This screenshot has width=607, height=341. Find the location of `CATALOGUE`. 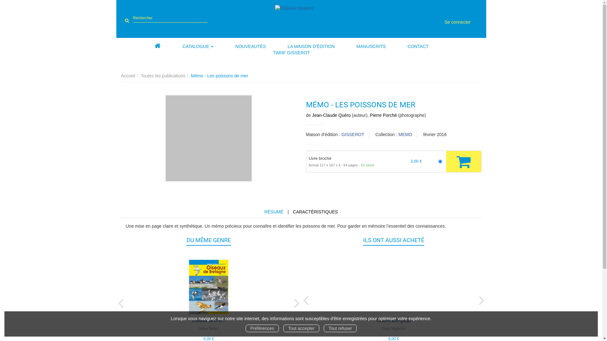

CATALOGUE is located at coordinates (198, 46).